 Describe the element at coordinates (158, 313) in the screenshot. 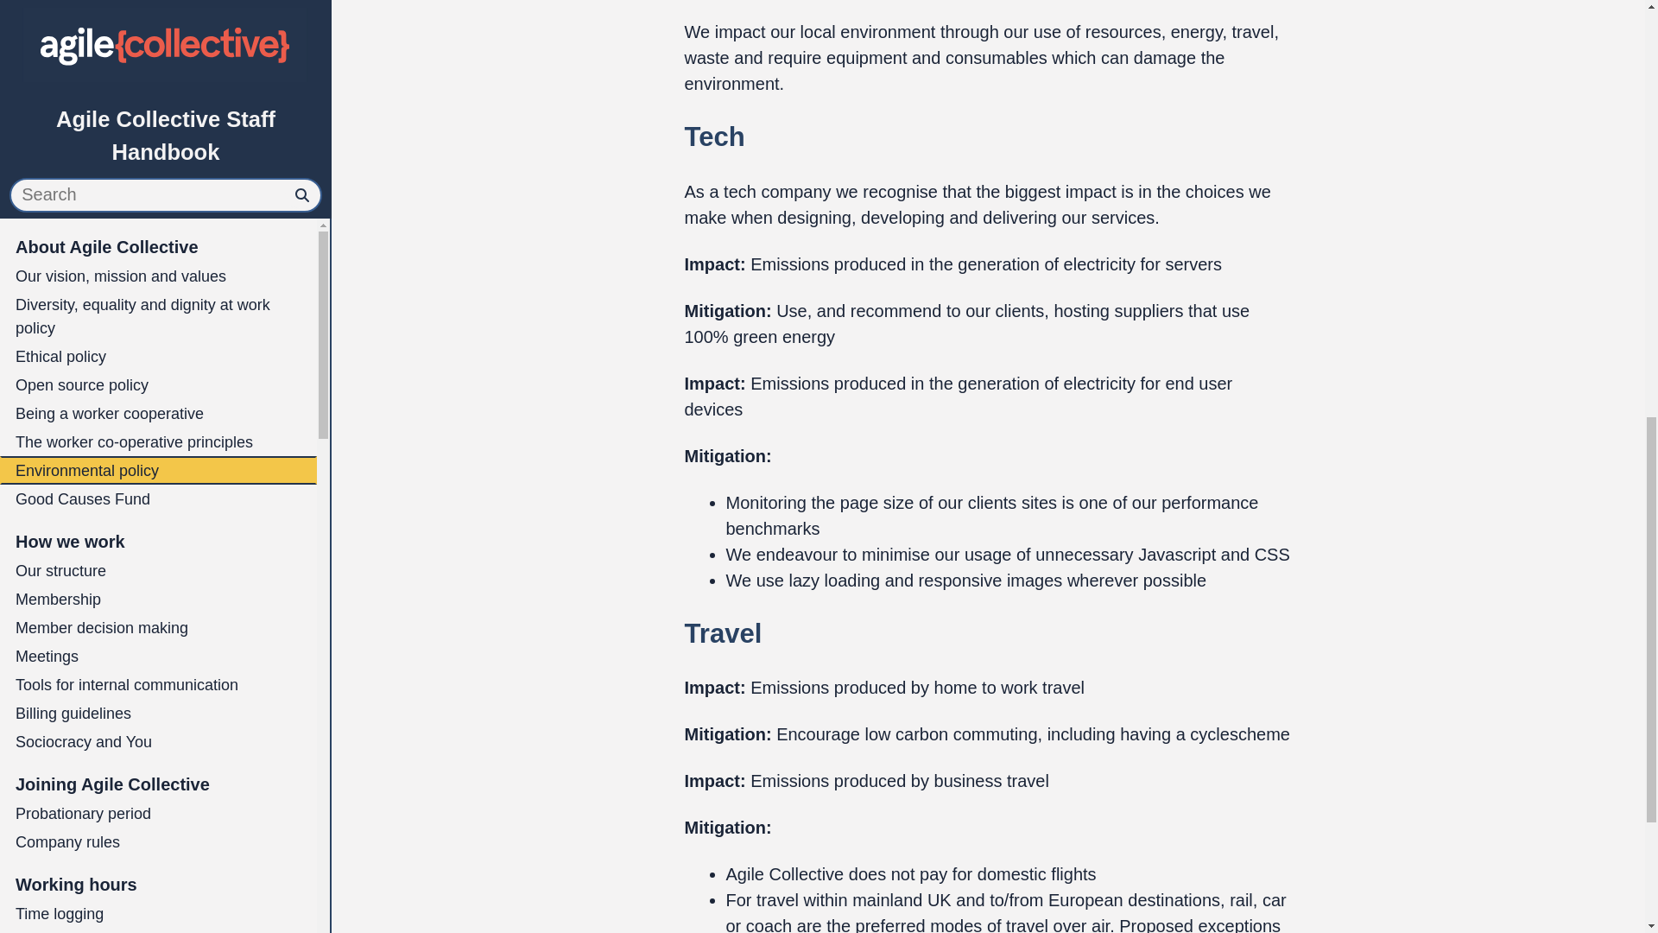

I see `Time off` at that location.